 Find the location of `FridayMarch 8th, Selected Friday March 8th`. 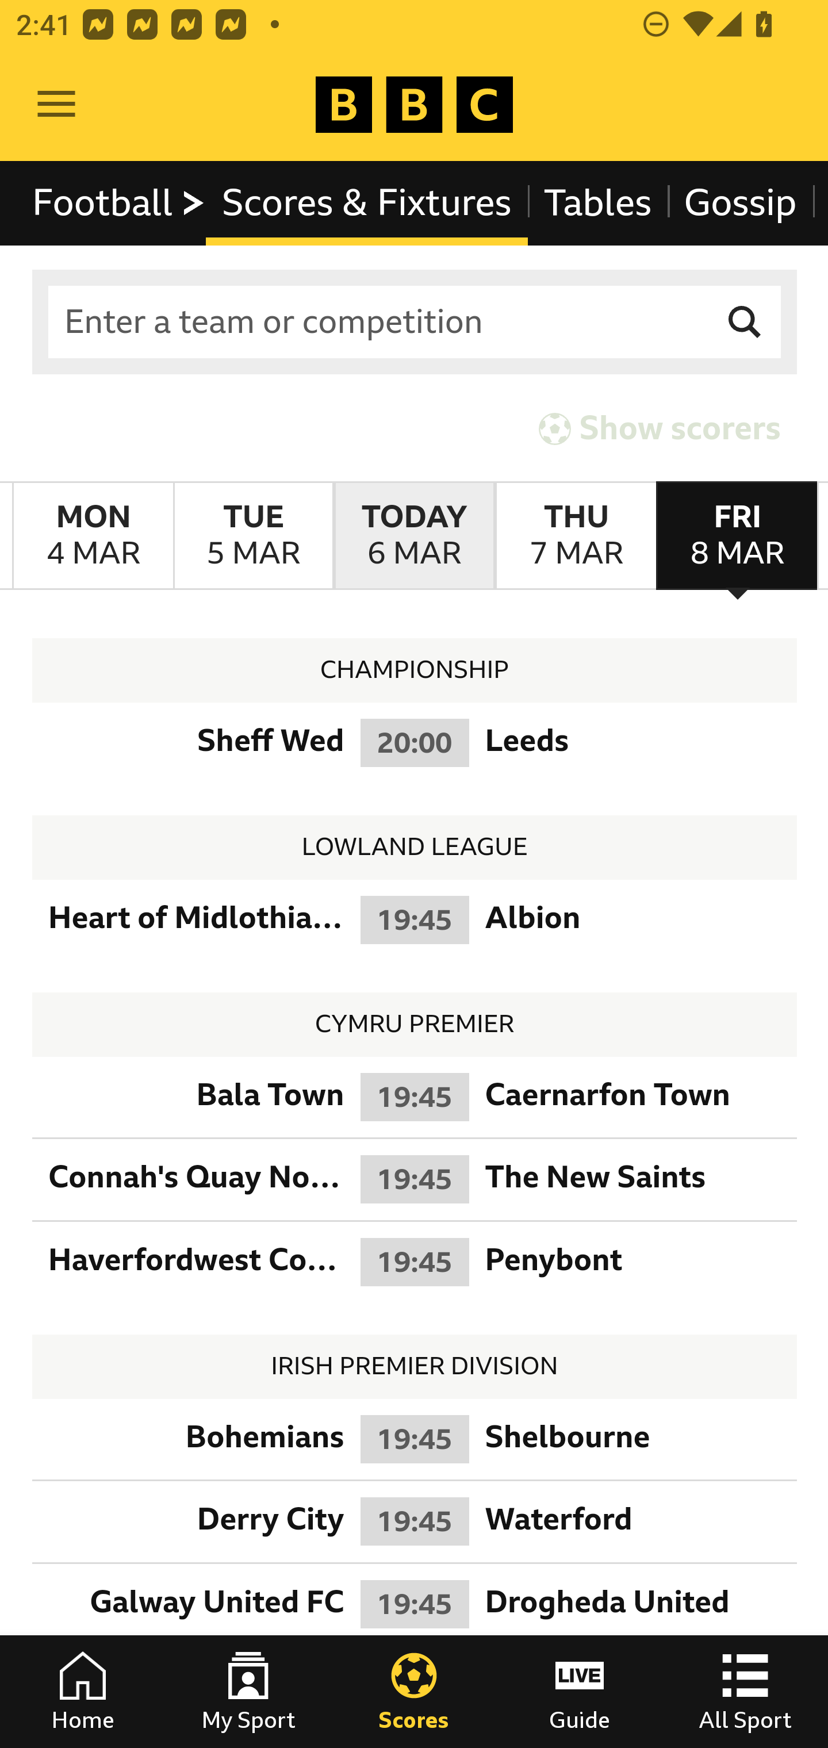

FridayMarch 8th, Selected Friday March 8th is located at coordinates (737, 536).